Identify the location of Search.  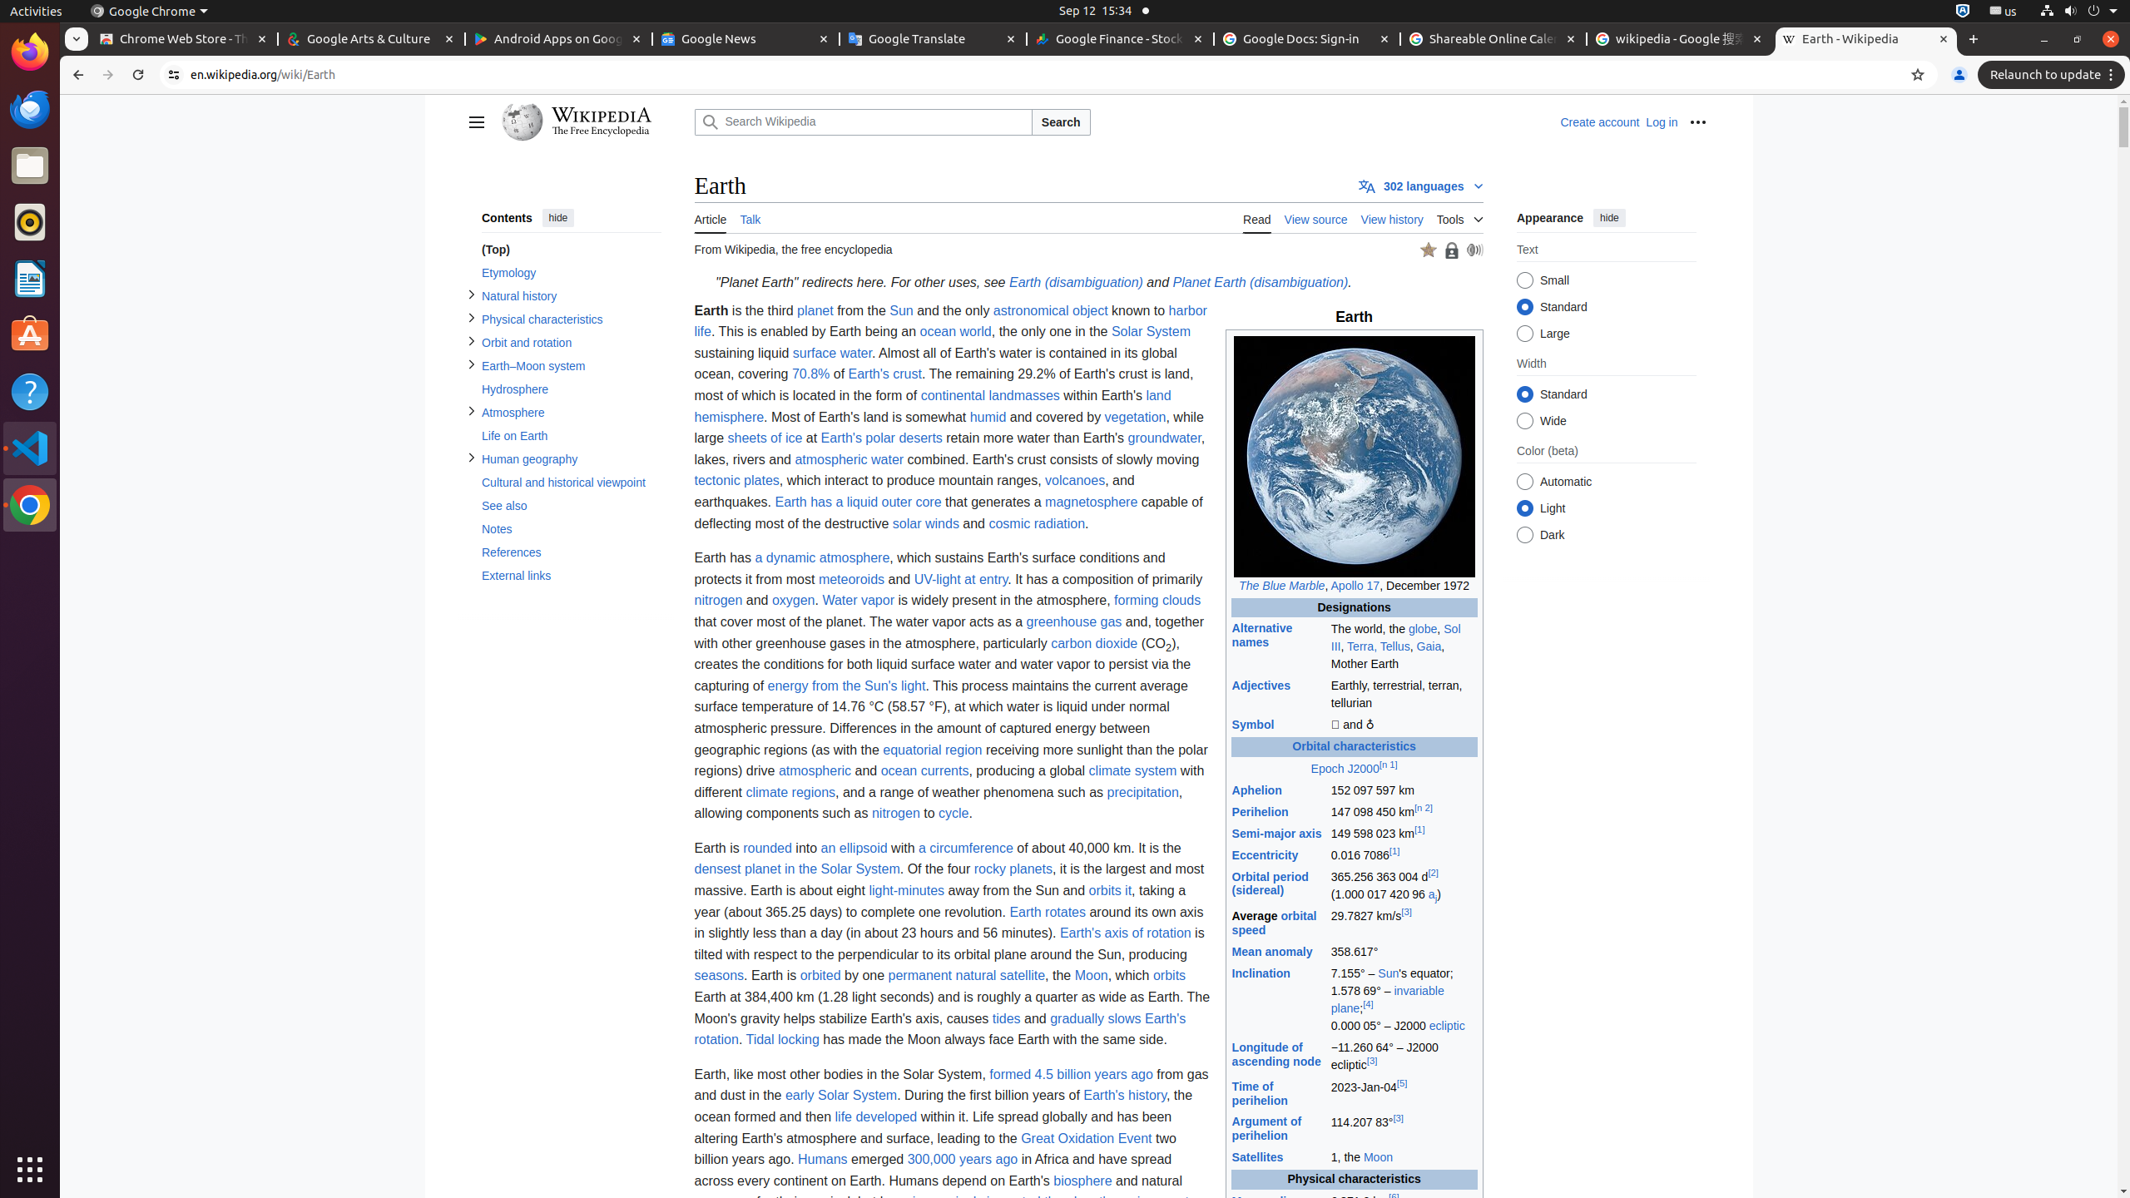
(1061, 122).